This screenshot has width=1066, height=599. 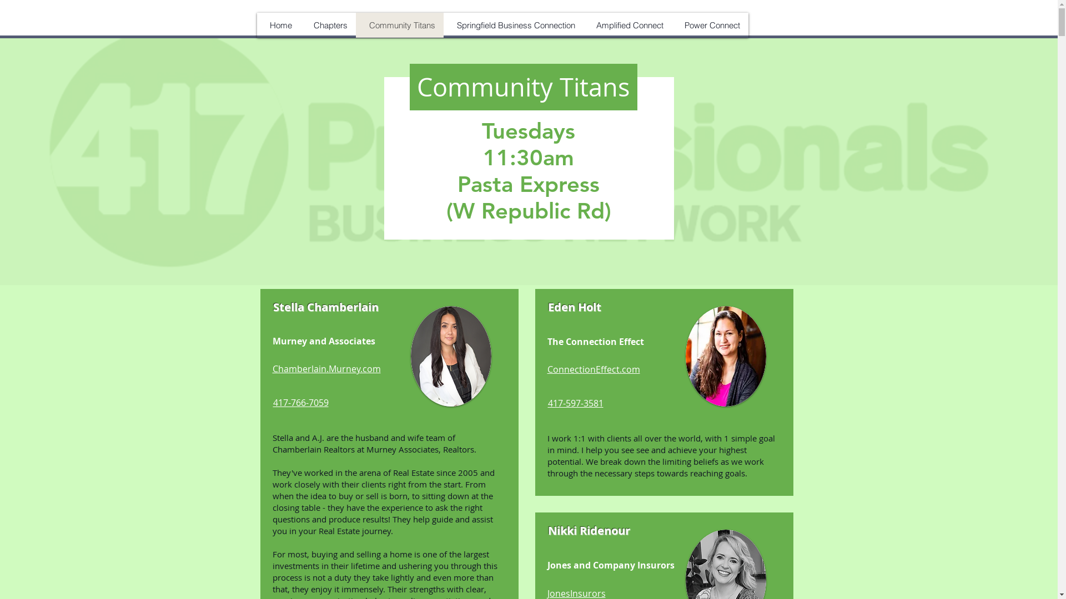 I want to click on Community Titans, so click(x=399, y=26).